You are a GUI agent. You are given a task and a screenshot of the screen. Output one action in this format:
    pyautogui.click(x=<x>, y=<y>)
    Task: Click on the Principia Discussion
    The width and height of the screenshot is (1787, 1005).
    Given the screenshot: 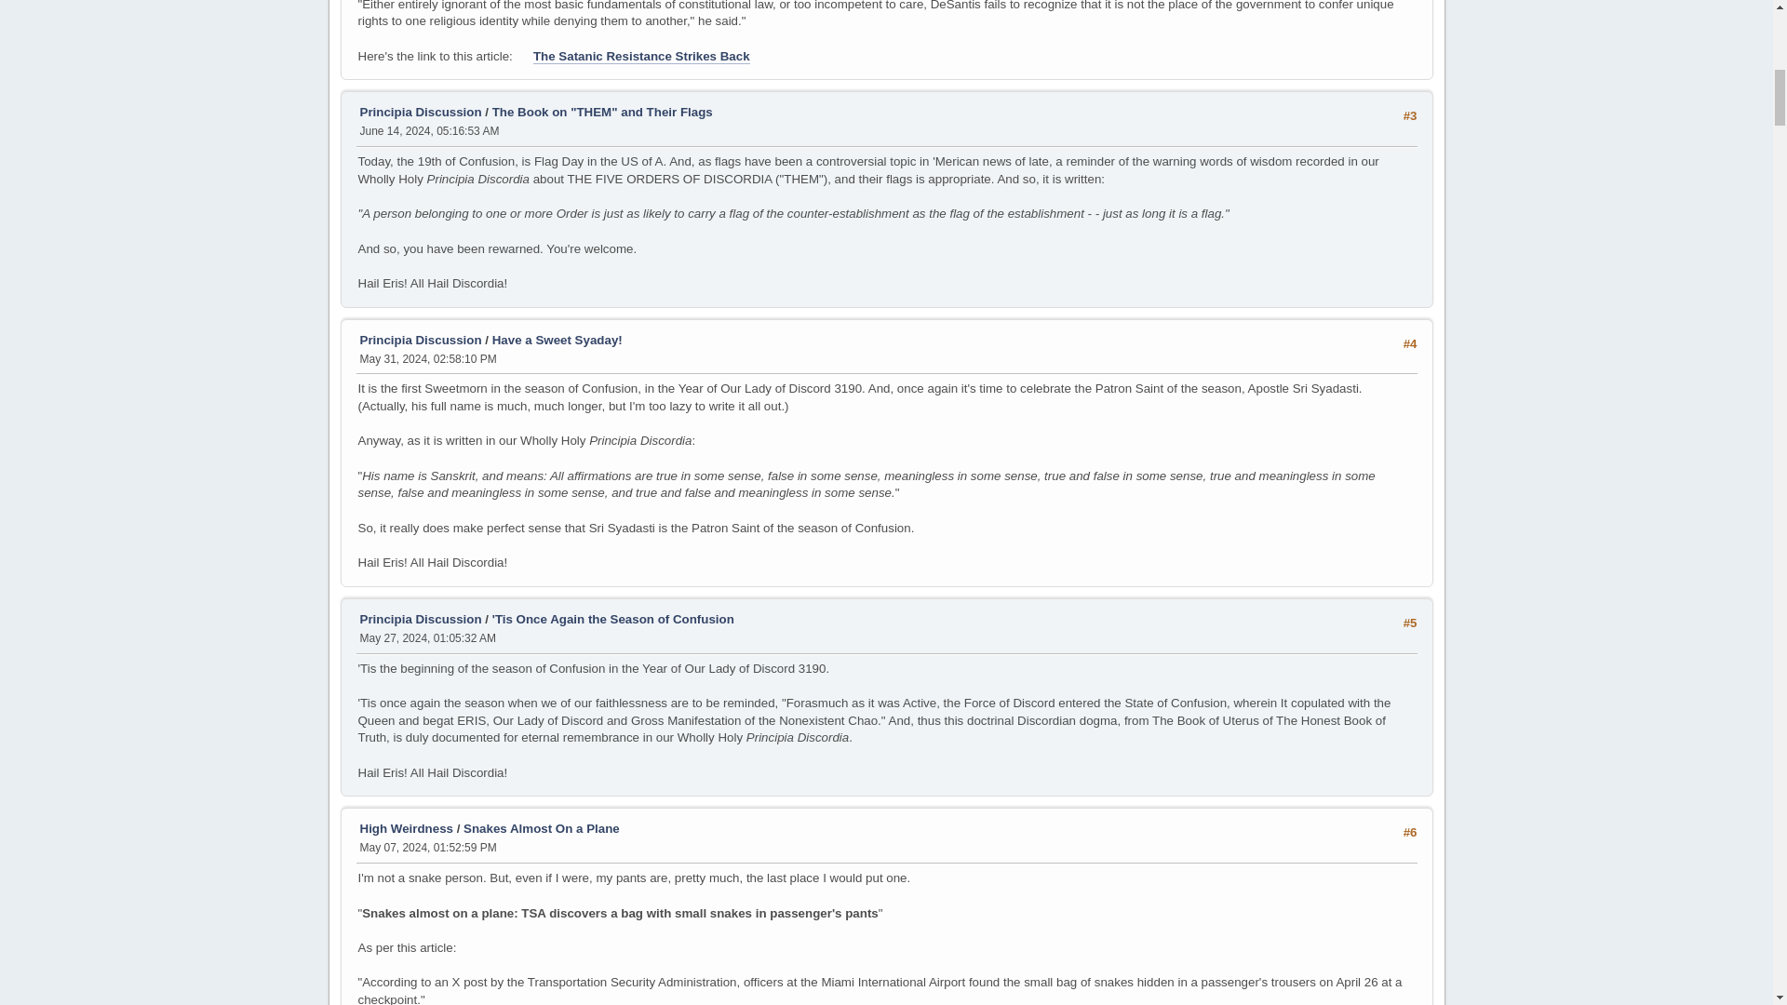 What is the action you would take?
    pyautogui.click(x=419, y=112)
    